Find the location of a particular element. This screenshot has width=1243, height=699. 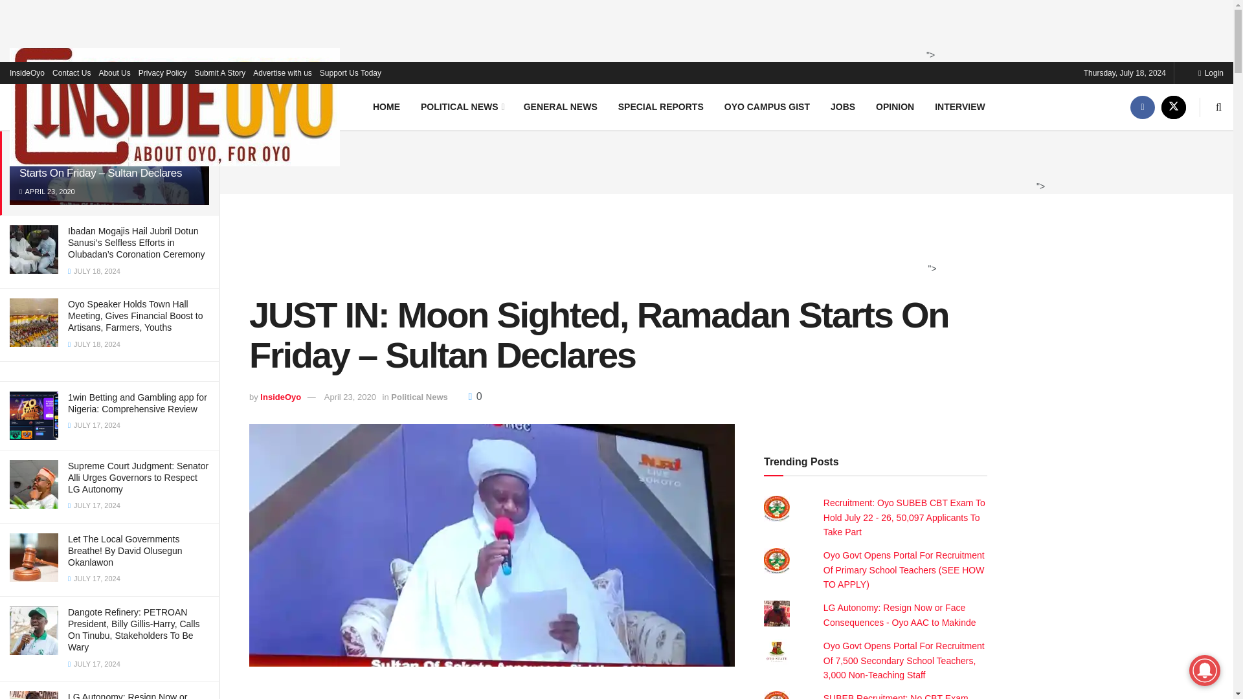

Support Us Today is located at coordinates (350, 72).